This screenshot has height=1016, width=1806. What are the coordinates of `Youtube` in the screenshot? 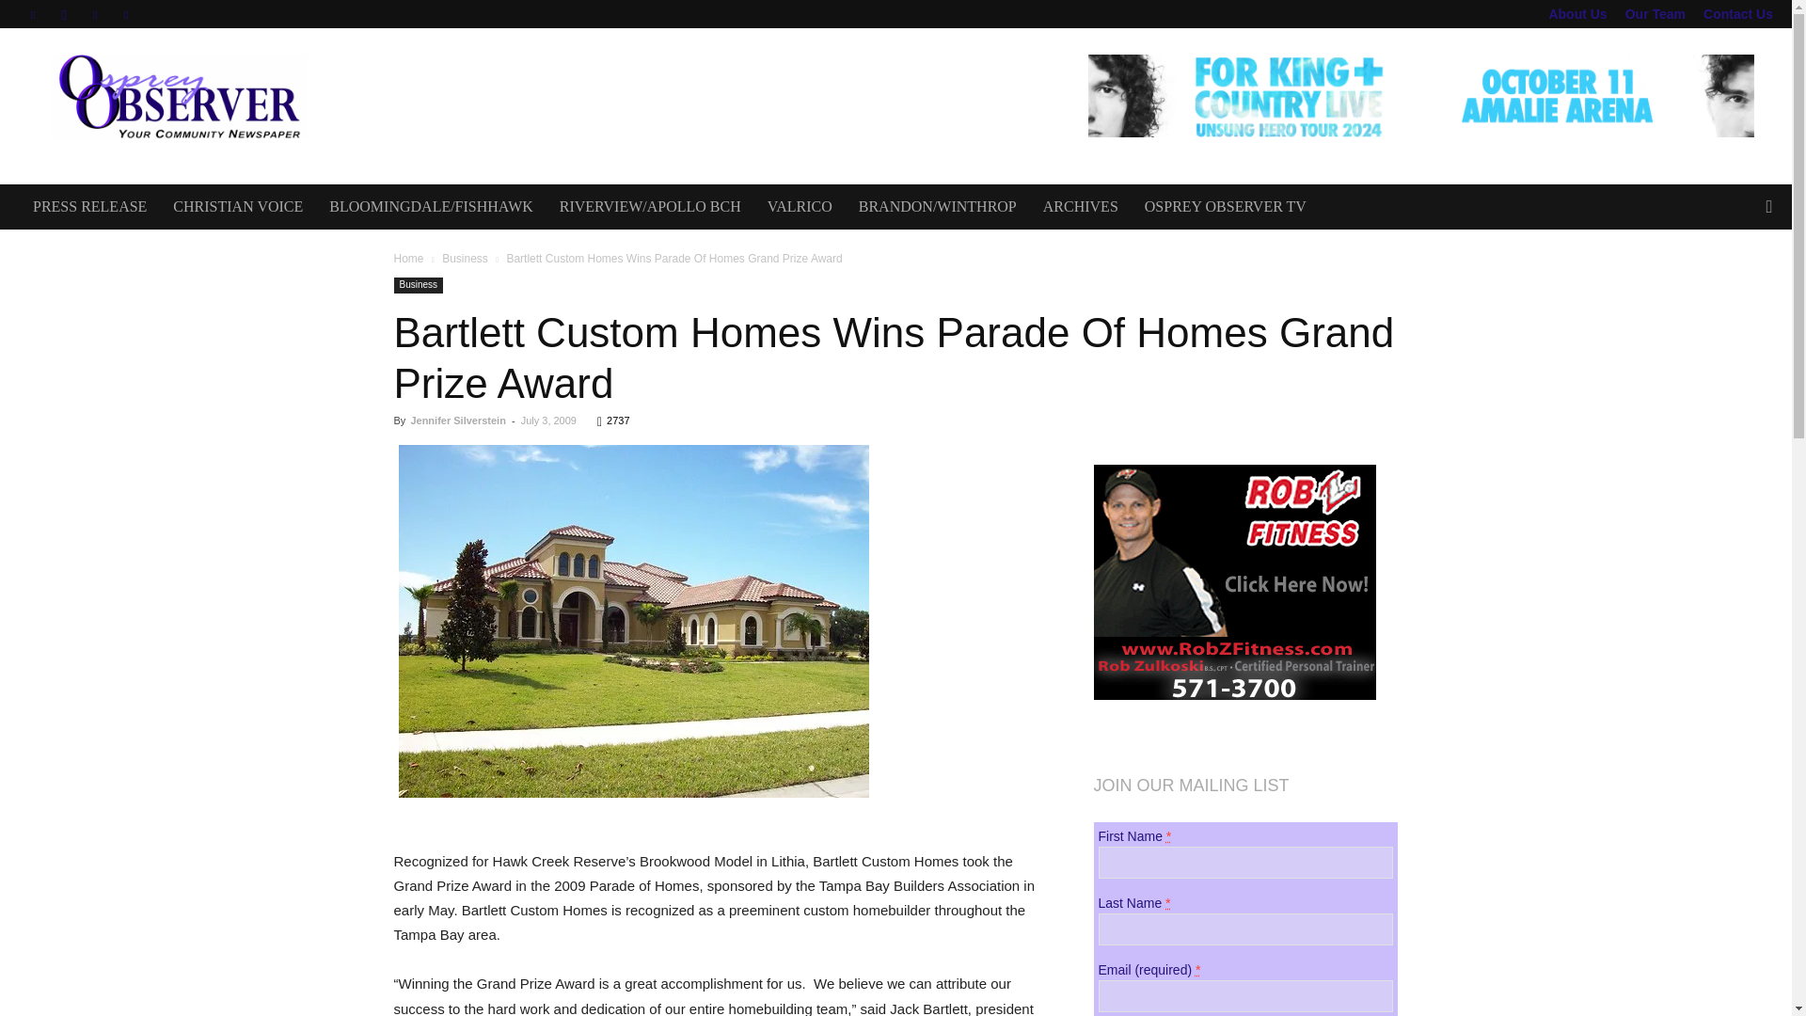 It's located at (126, 14).